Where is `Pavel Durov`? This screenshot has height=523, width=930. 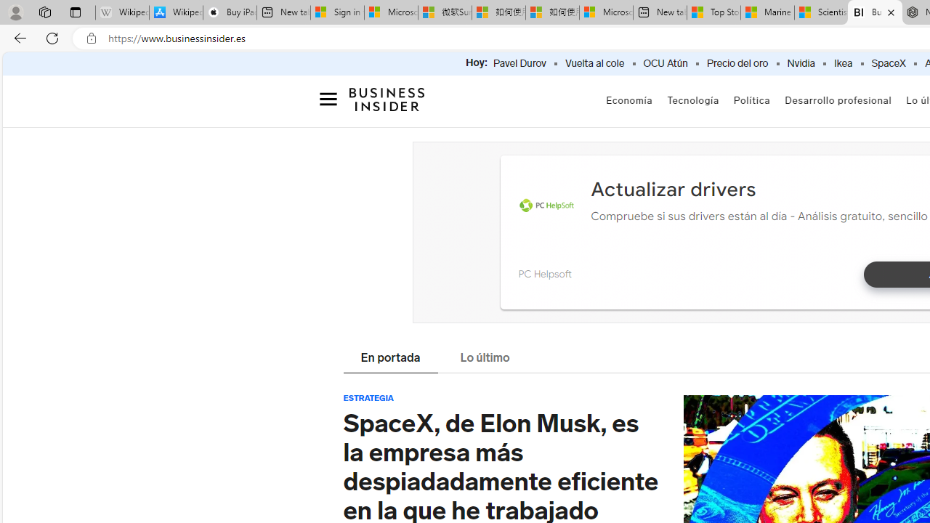 Pavel Durov is located at coordinates (519, 64).